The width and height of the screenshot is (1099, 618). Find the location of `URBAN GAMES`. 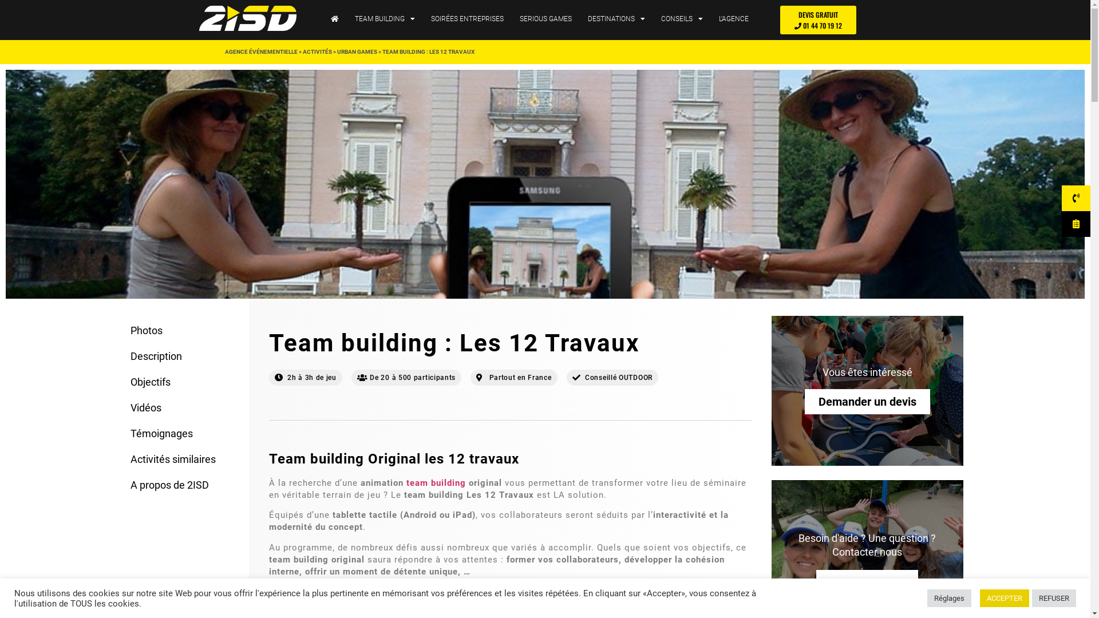

URBAN GAMES is located at coordinates (357, 51).